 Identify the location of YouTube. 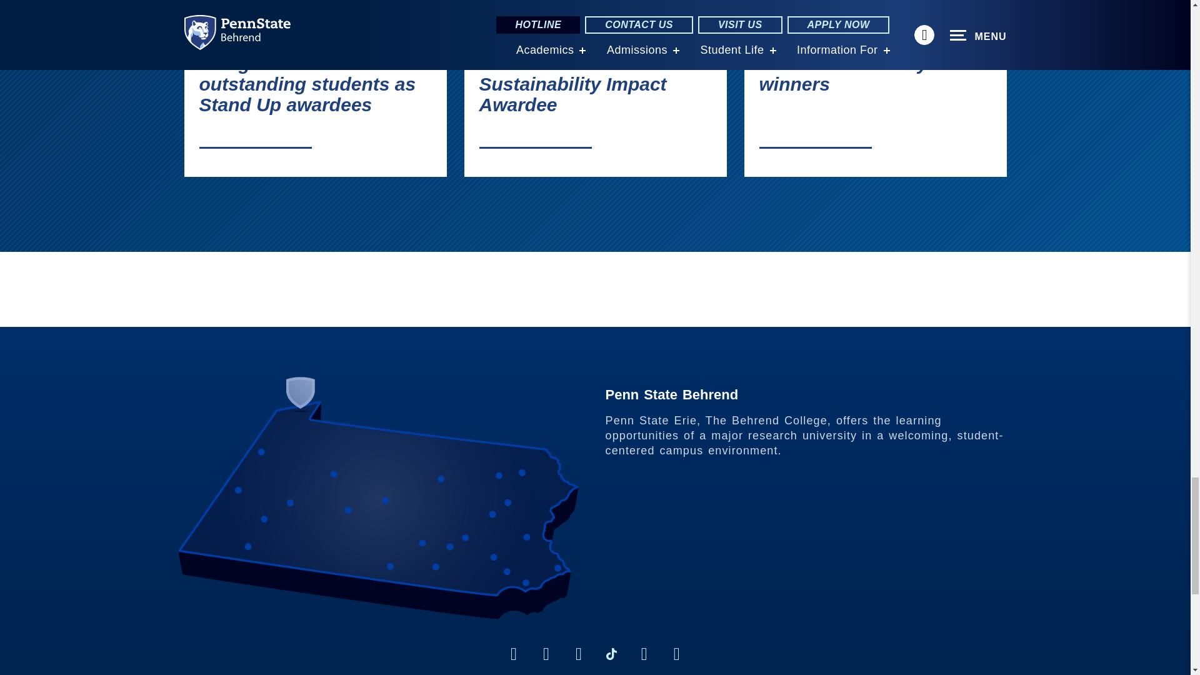
(676, 654).